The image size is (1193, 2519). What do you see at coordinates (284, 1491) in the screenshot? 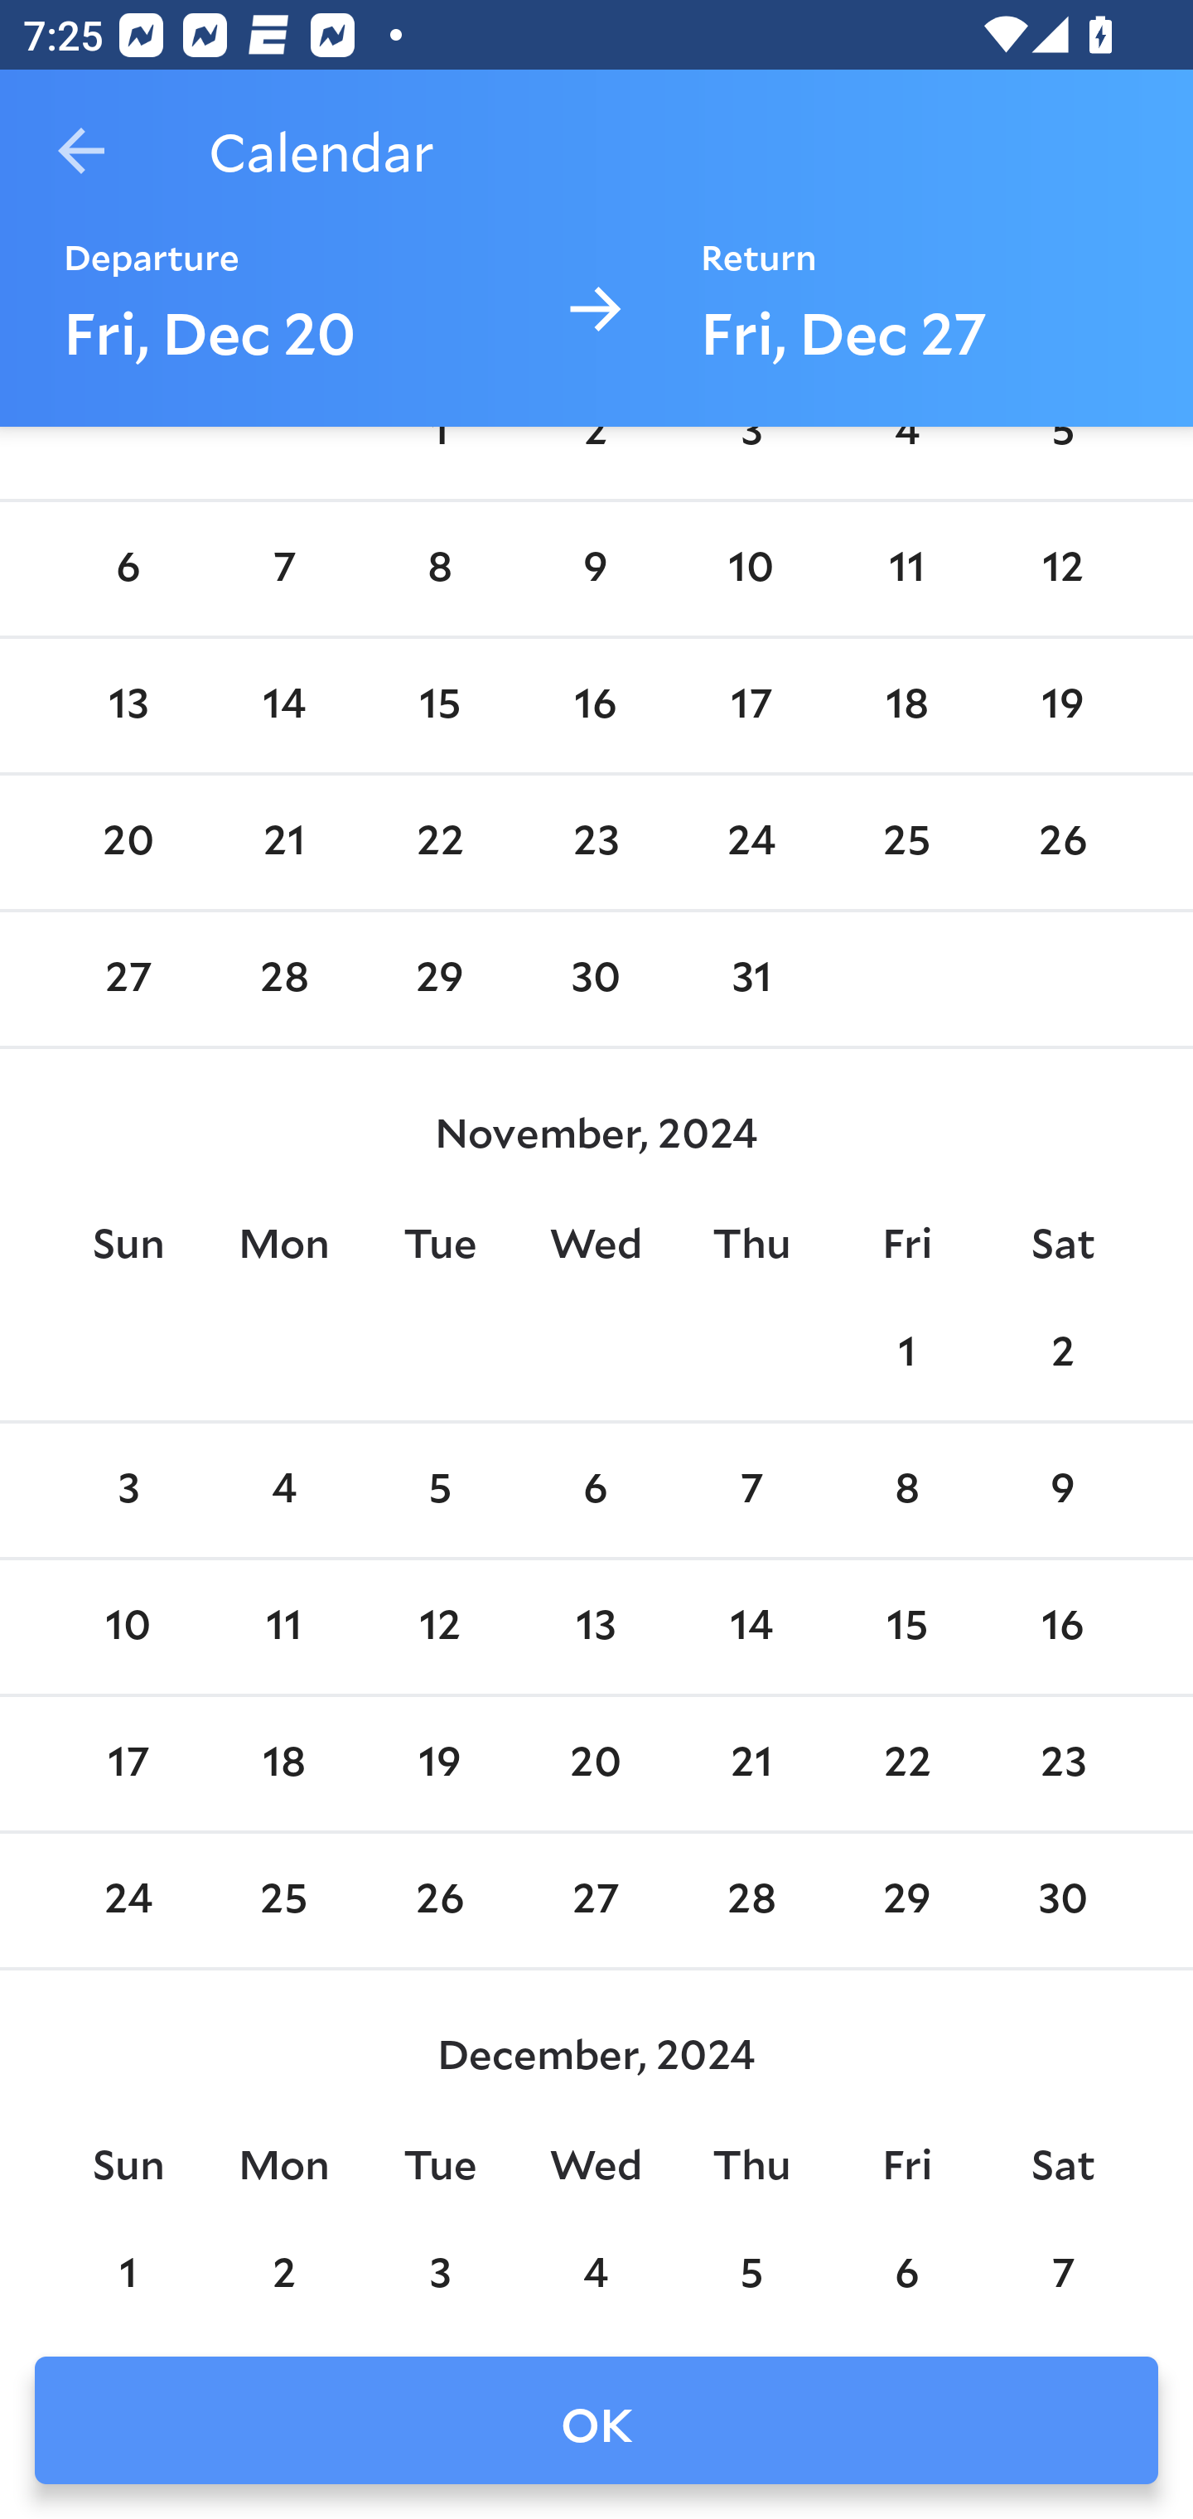
I see `4` at bounding box center [284, 1491].